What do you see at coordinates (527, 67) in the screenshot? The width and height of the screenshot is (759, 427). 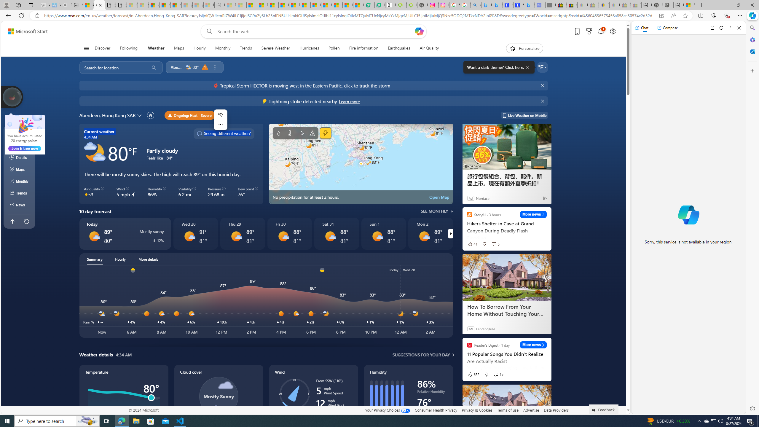 I see `Class: BubbleMessageCloseIcon-DS-EntryPoint1-1` at bounding box center [527, 67].